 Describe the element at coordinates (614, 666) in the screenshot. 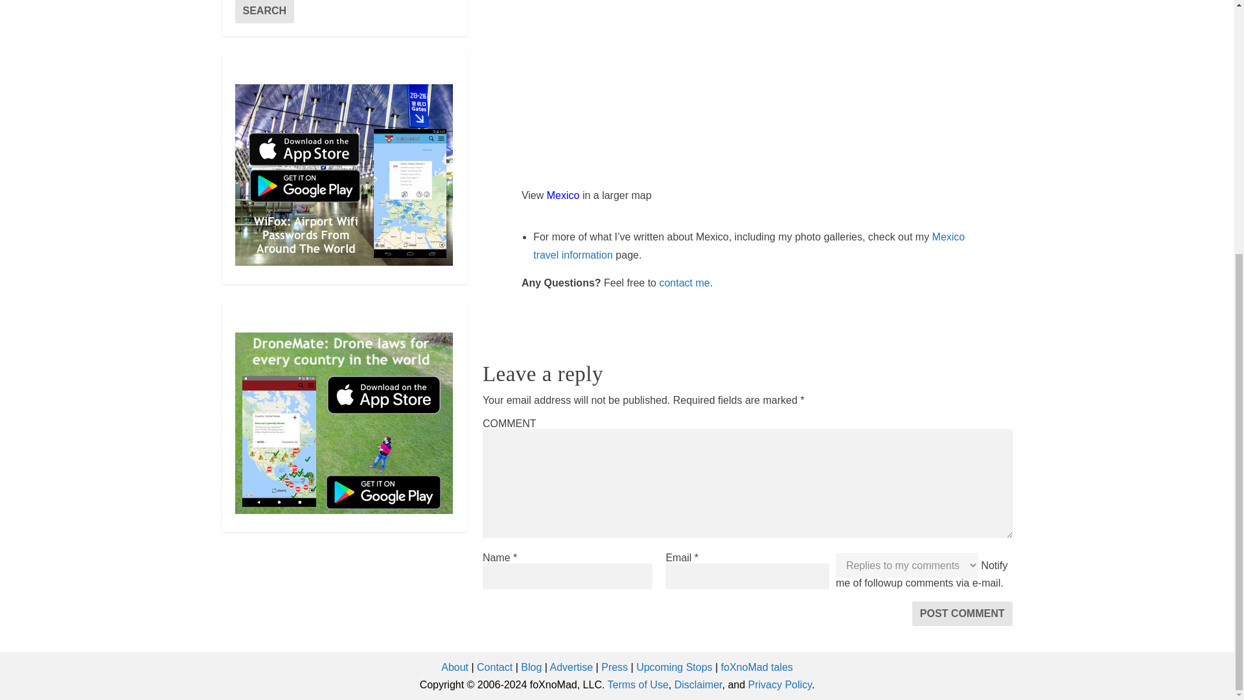

I see `Press` at that location.